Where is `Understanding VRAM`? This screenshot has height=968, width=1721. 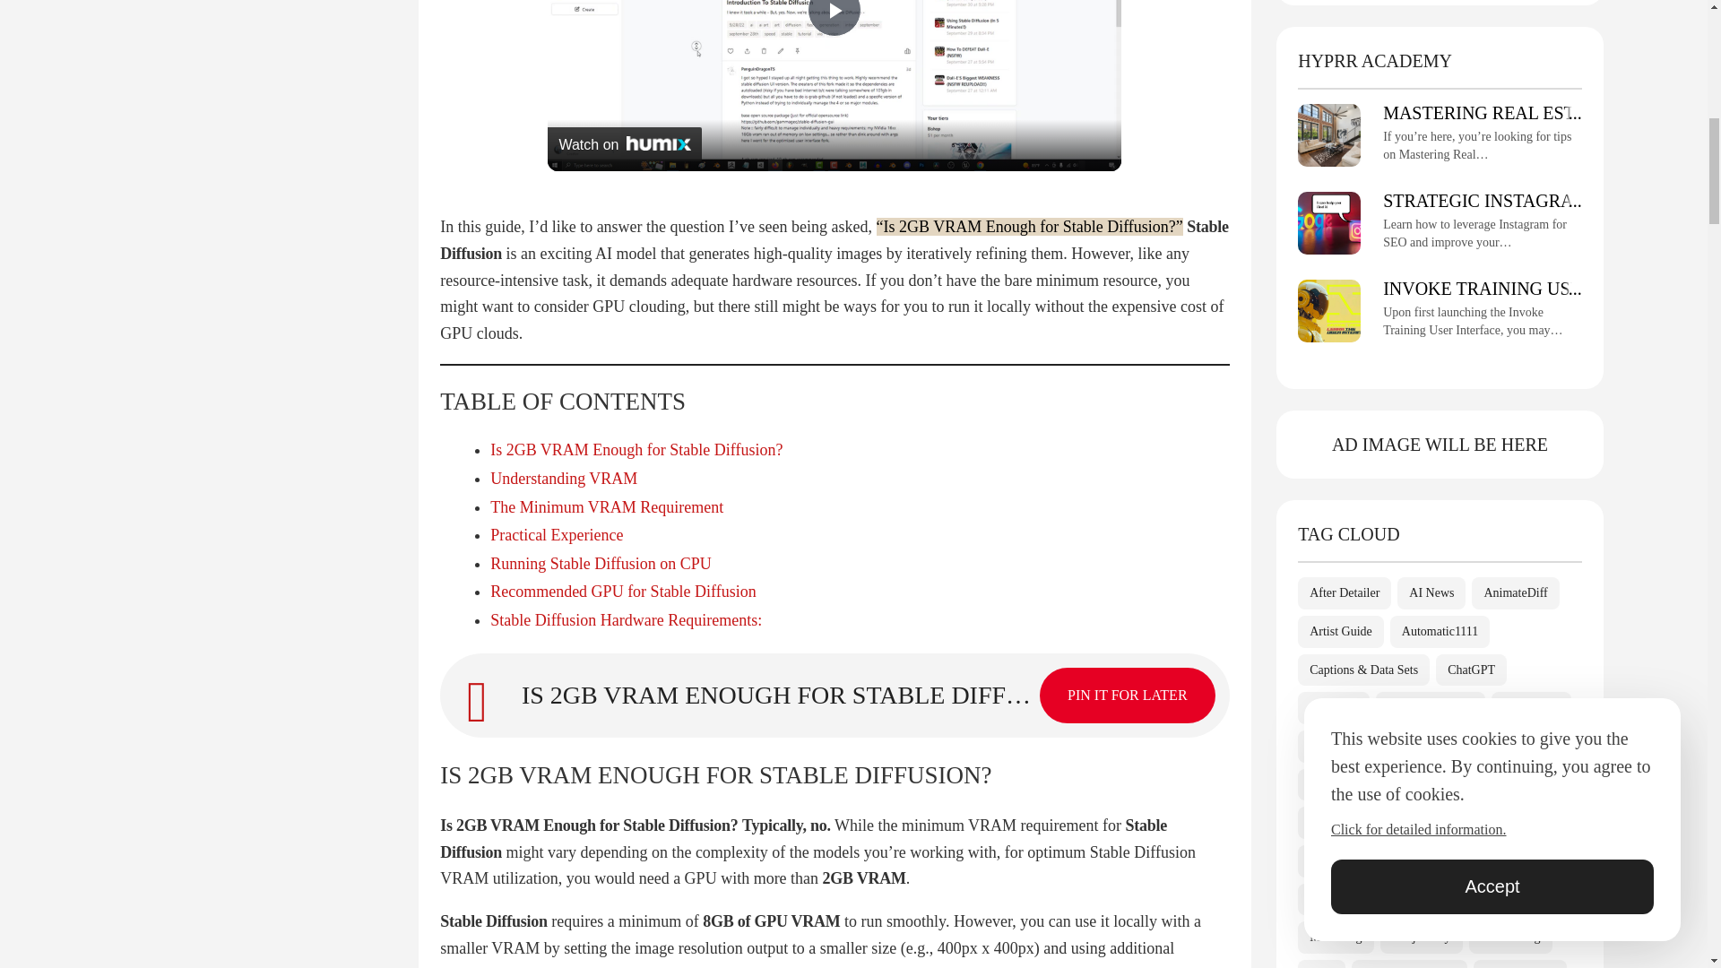 Understanding VRAM is located at coordinates (563, 479).